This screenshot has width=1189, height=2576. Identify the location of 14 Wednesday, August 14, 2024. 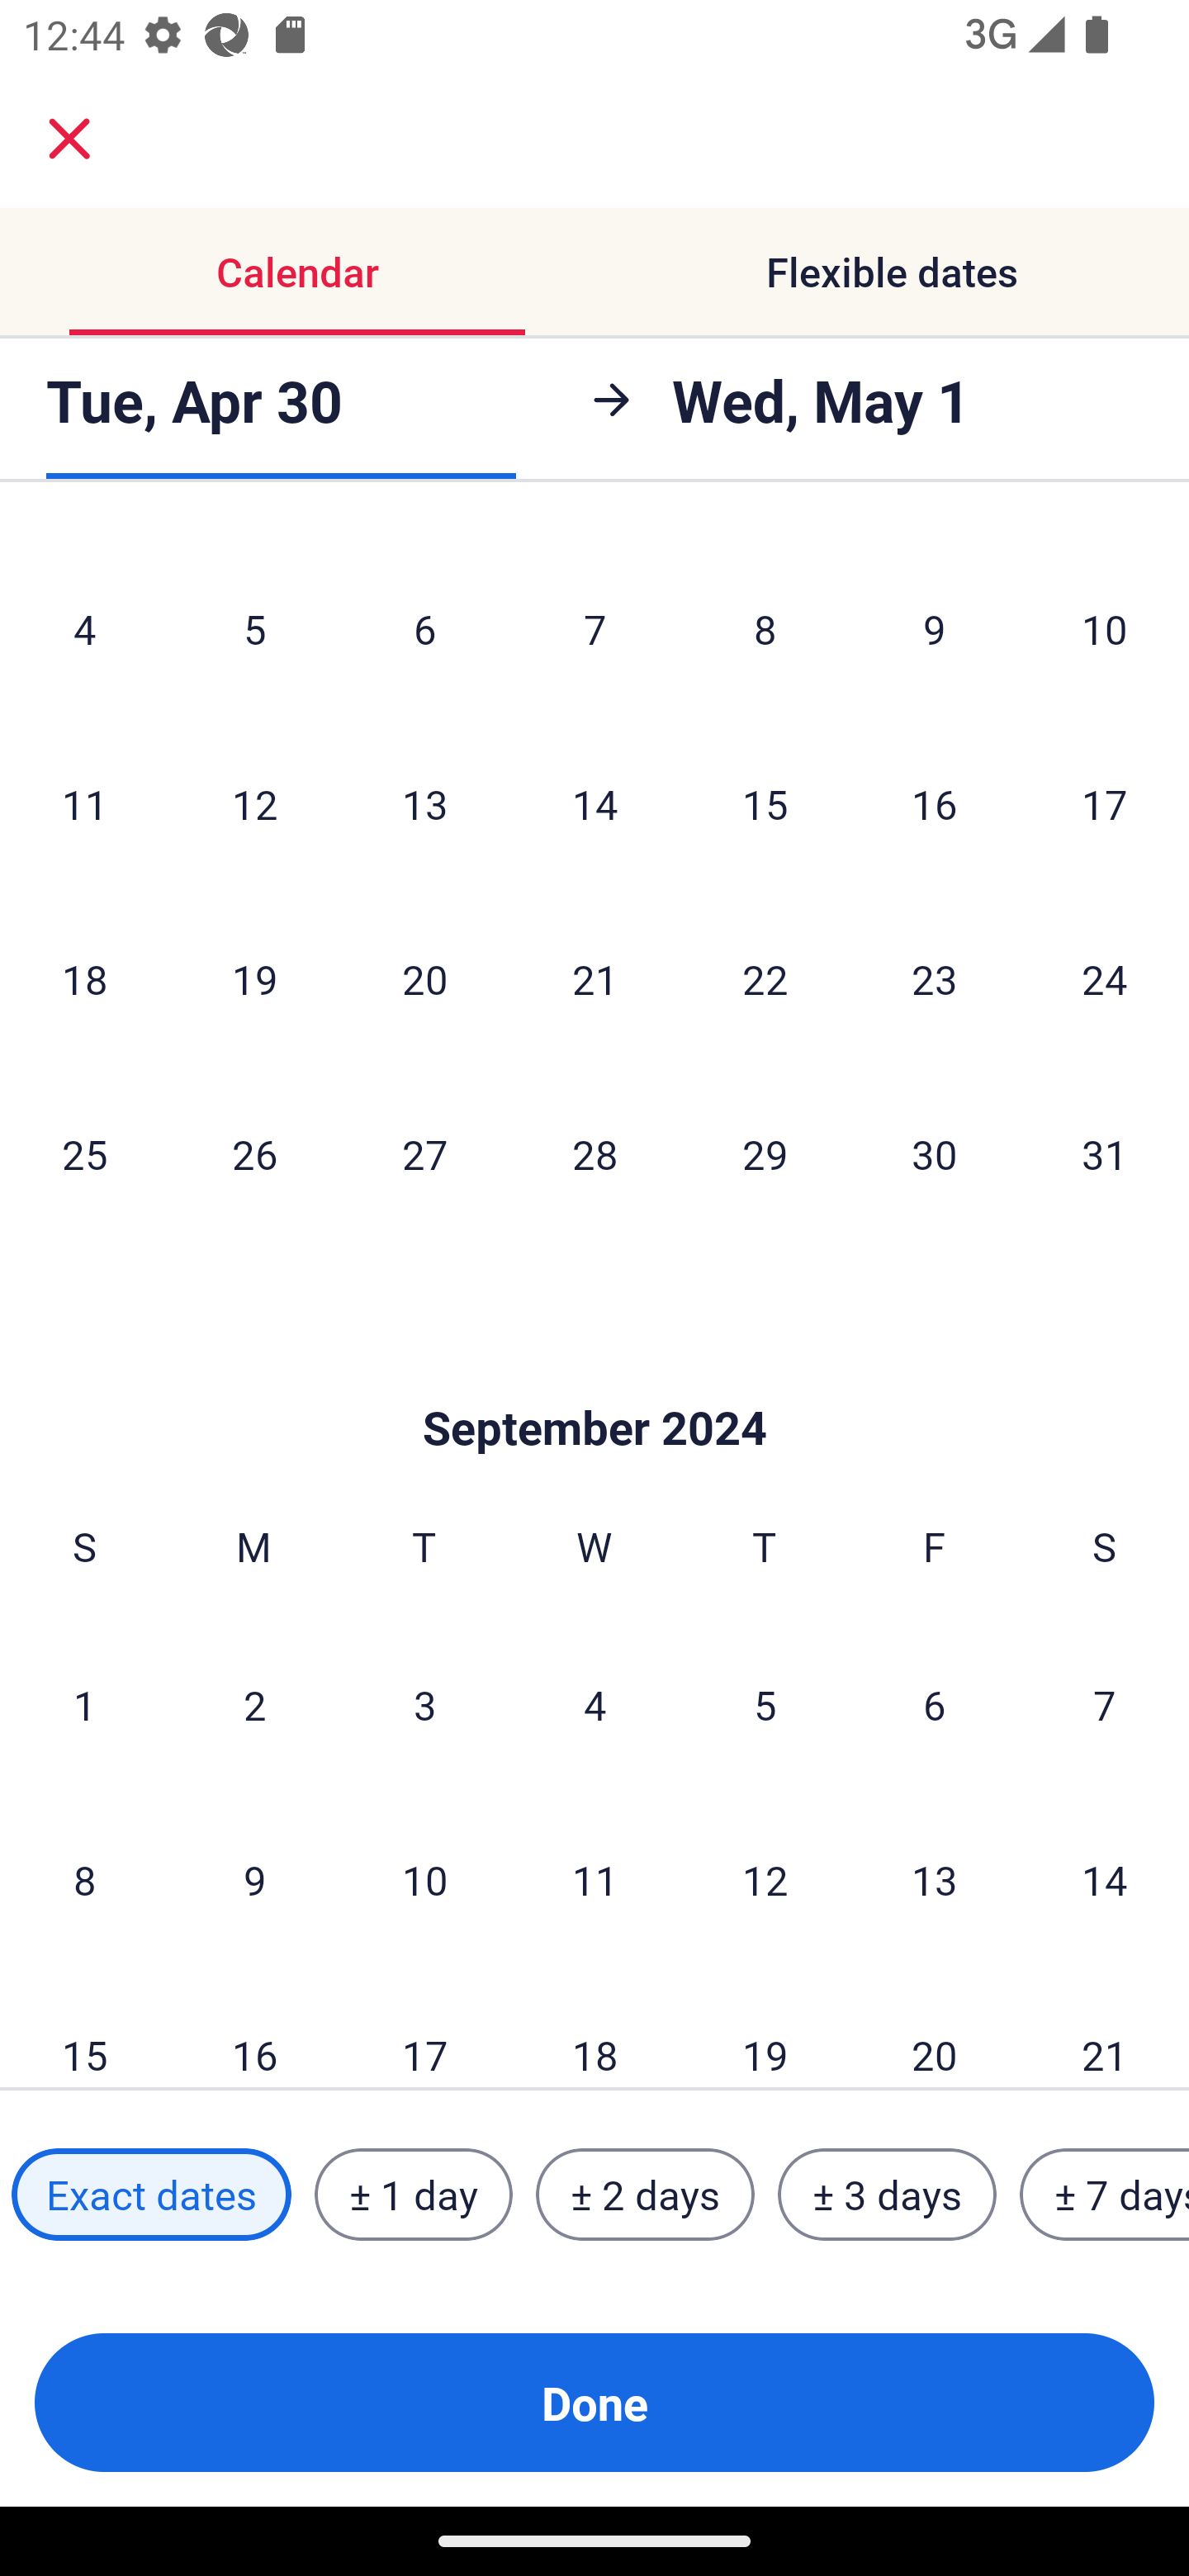
(594, 803).